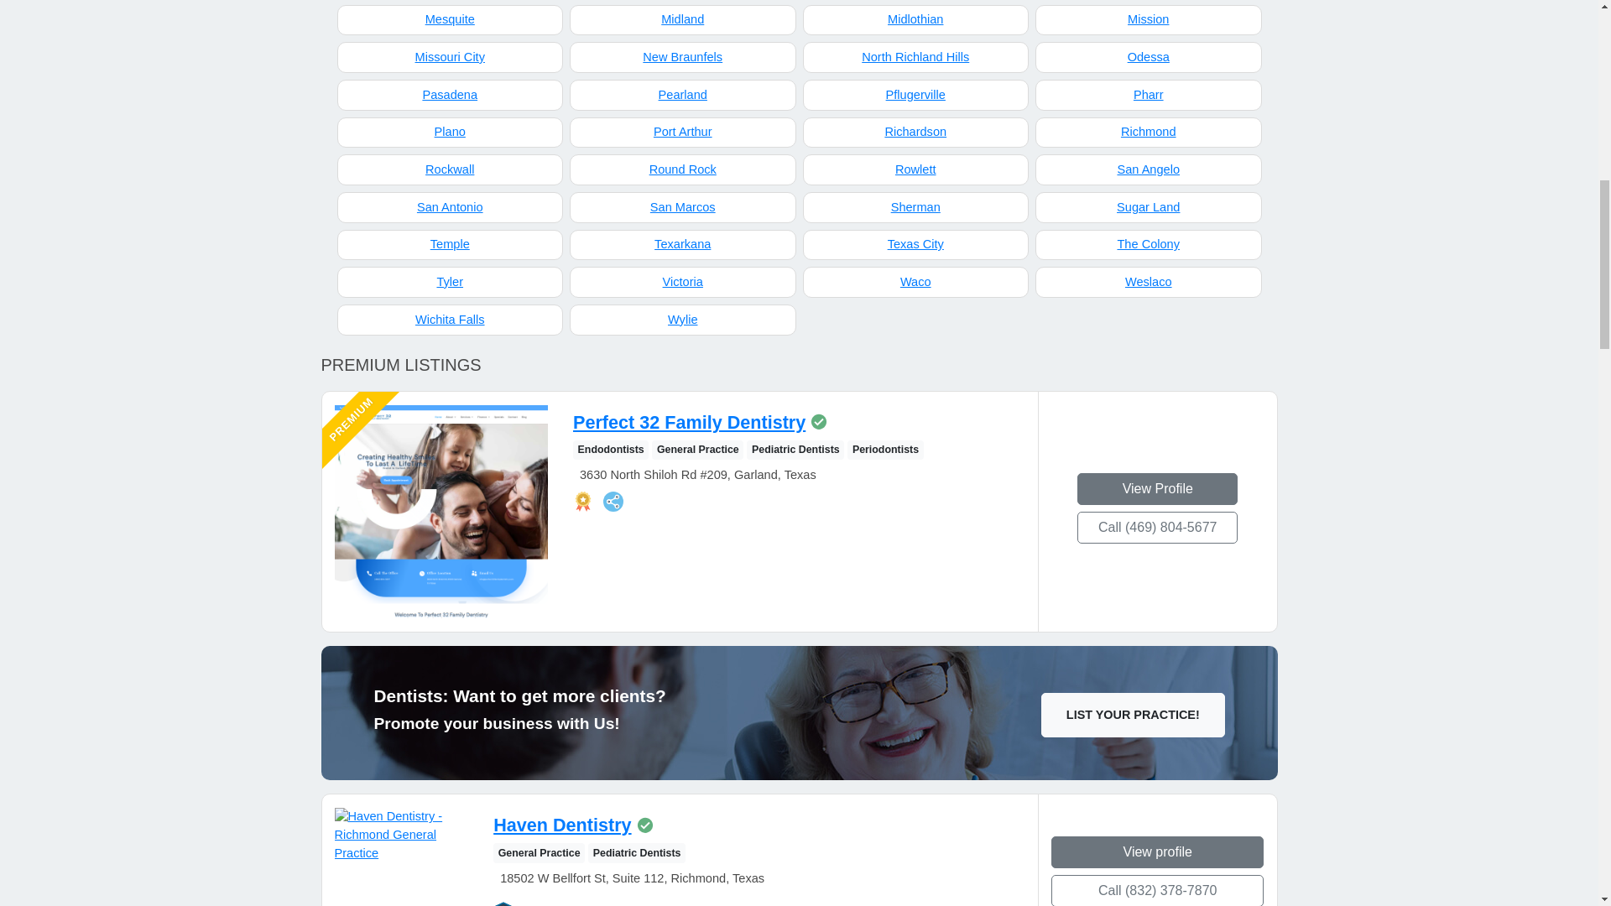  I want to click on Top Patient Rated Practice, so click(503, 903).